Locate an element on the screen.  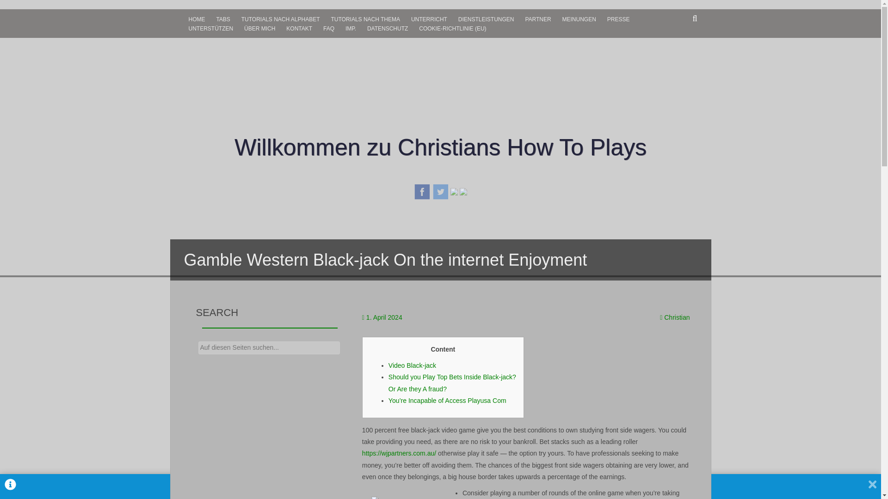
MEINUNGEN is located at coordinates (579, 19).